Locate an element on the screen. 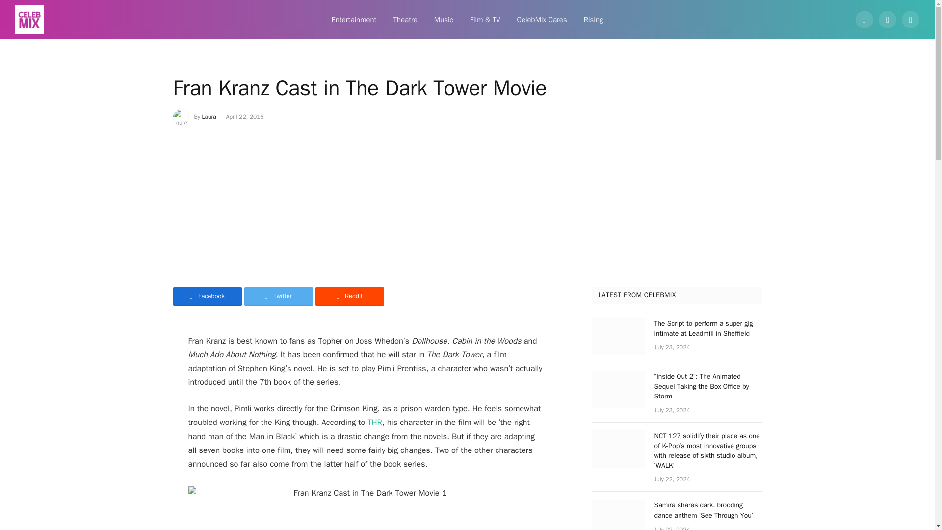  Facebook is located at coordinates (207, 296).